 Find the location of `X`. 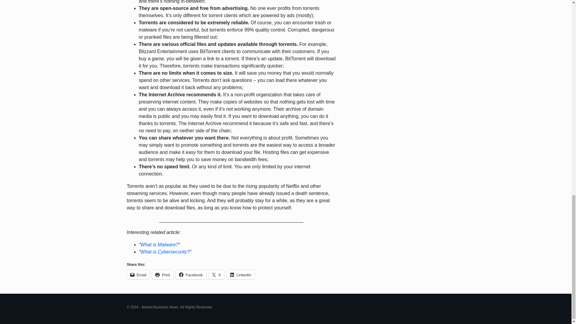

X is located at coordinates (217, 274).